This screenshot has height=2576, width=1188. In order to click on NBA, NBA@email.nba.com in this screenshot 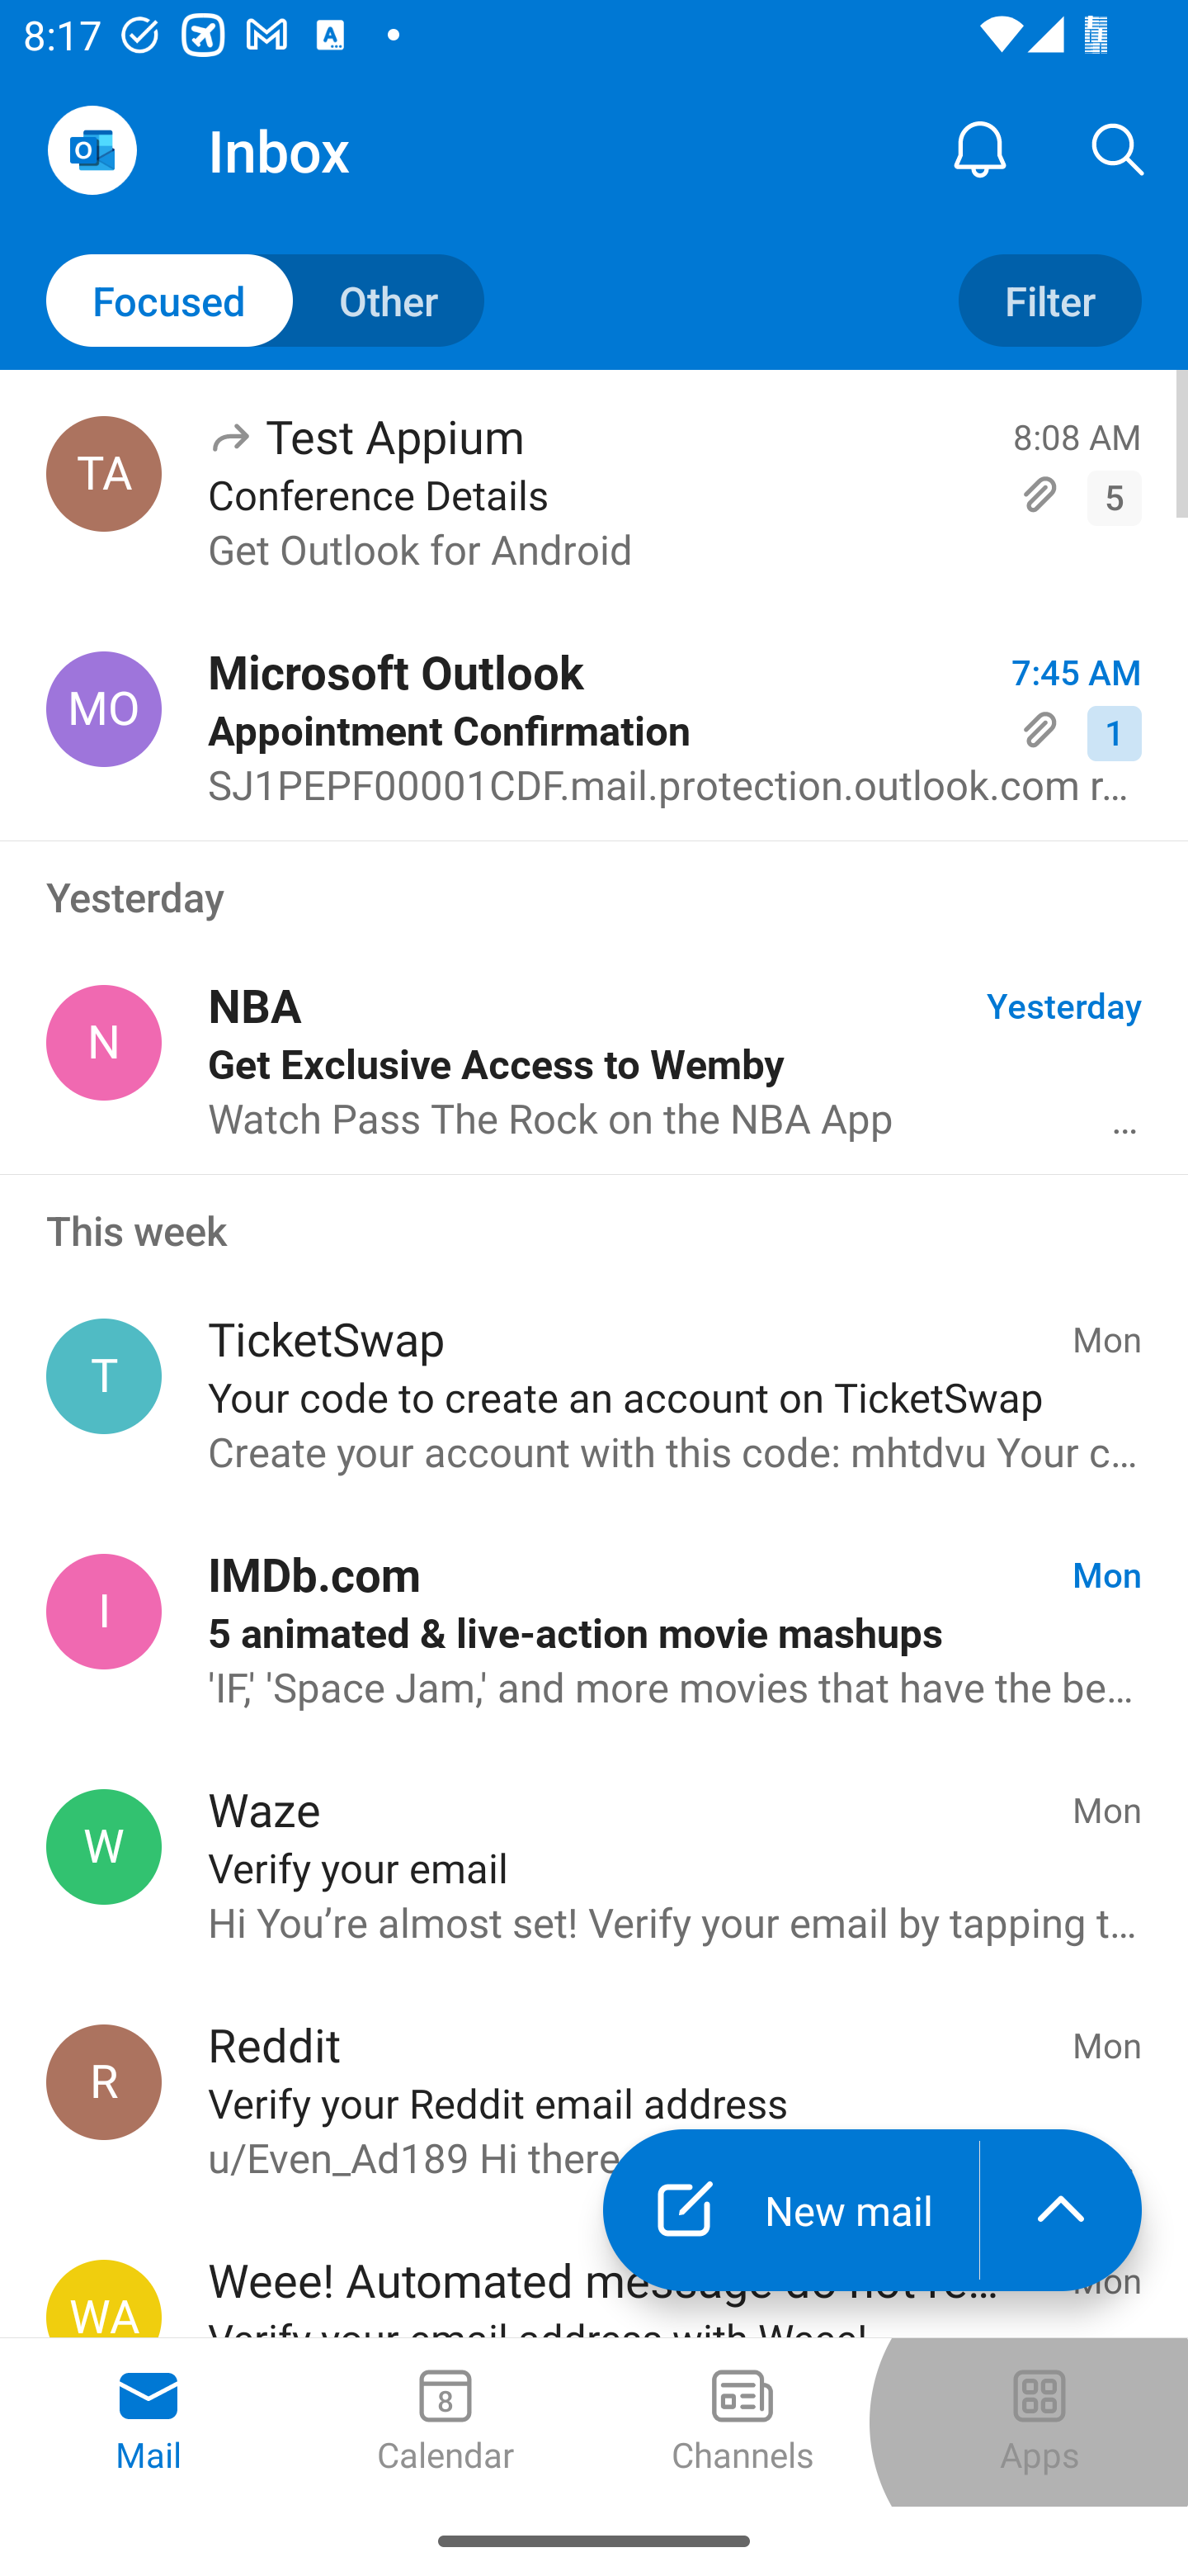, I will do `click(104, 1042)`.